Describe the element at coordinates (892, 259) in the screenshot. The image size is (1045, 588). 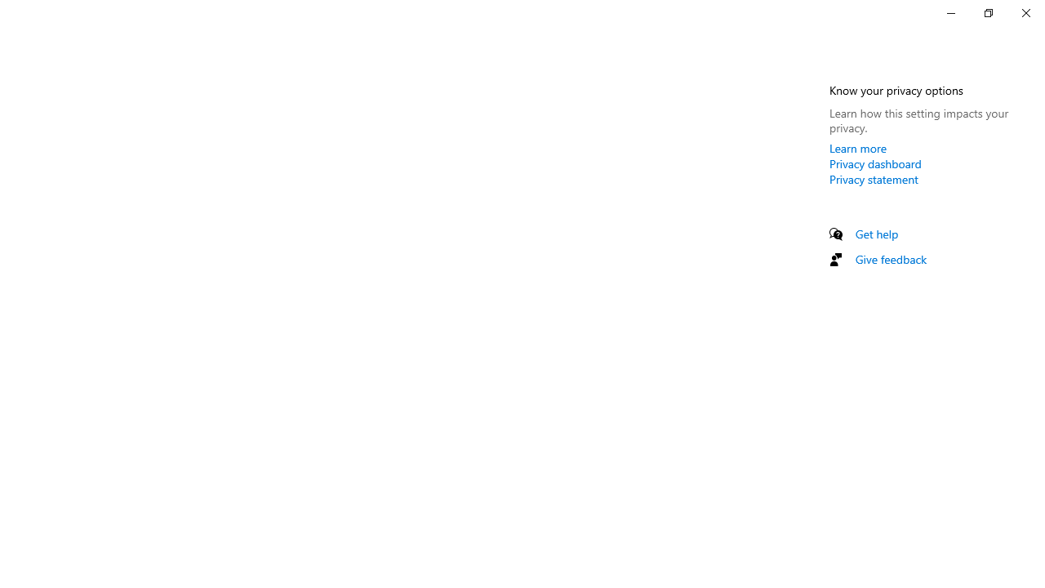
I see `Give feedback` at that location.